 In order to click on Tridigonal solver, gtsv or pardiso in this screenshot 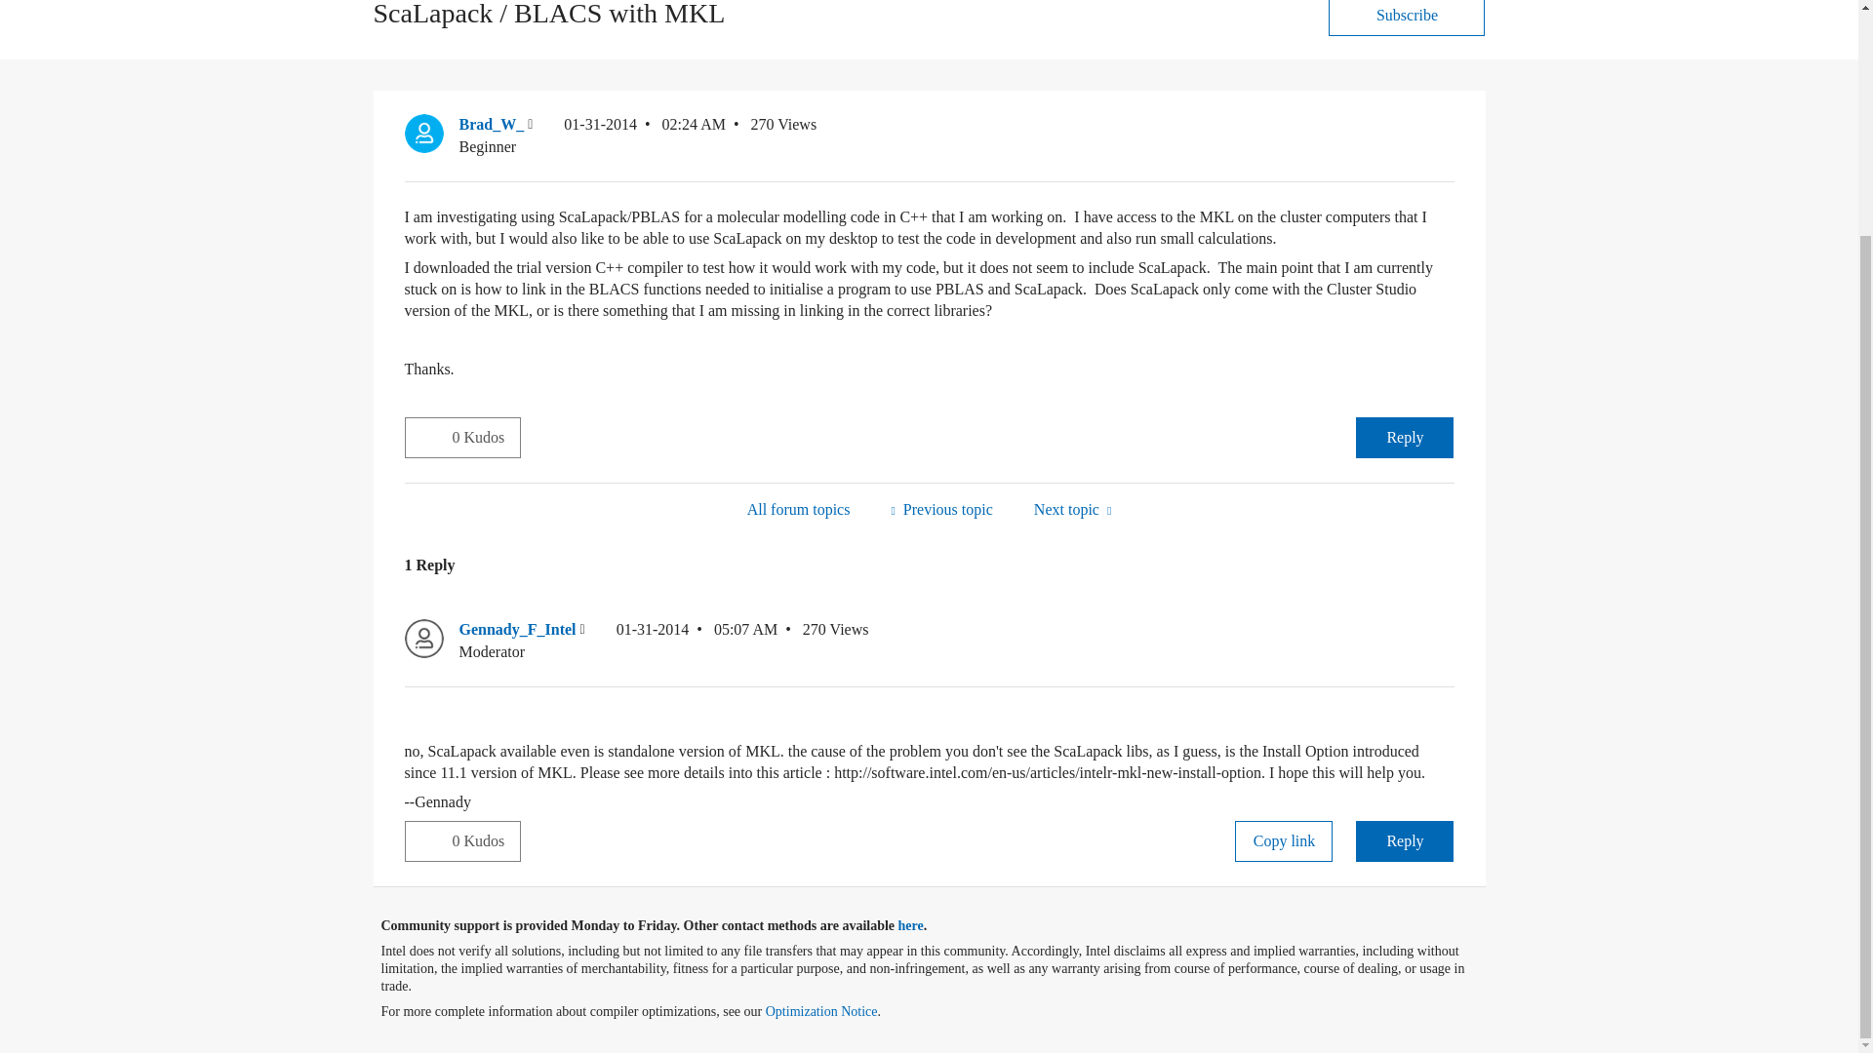, I will do `click(1072, 509)`.